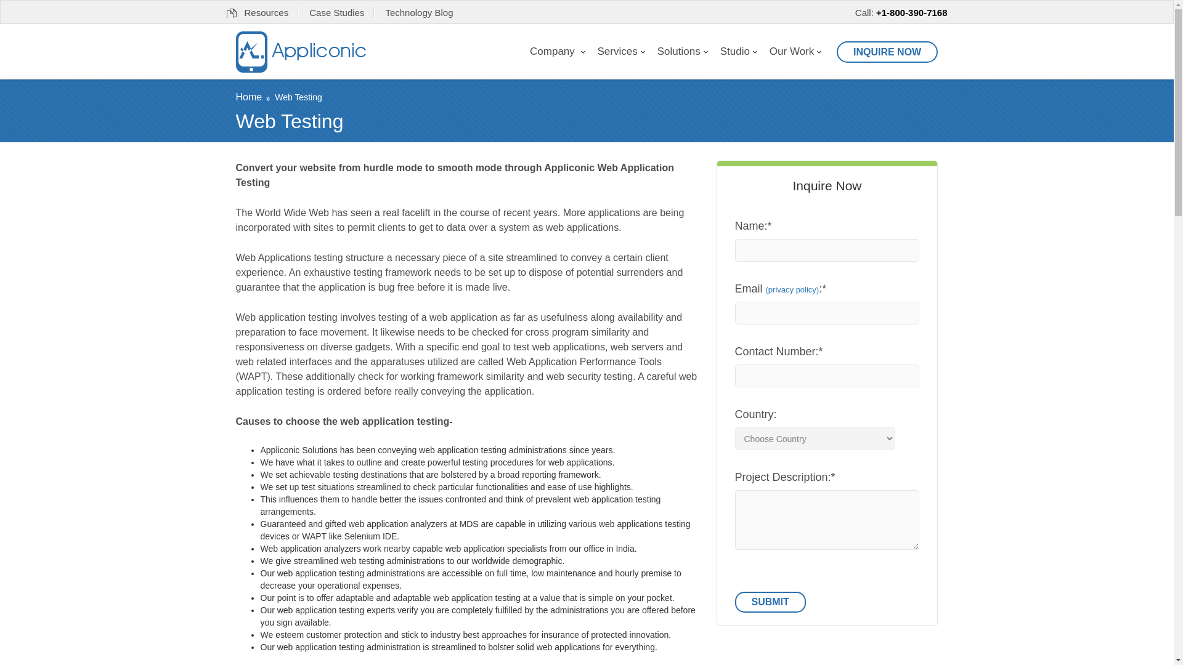 The height and width of the screenshot is (665, 1183). What do you see at coordinates (557, 51) in the screenshot?
I see `Company` at bounding box center [557, 51].